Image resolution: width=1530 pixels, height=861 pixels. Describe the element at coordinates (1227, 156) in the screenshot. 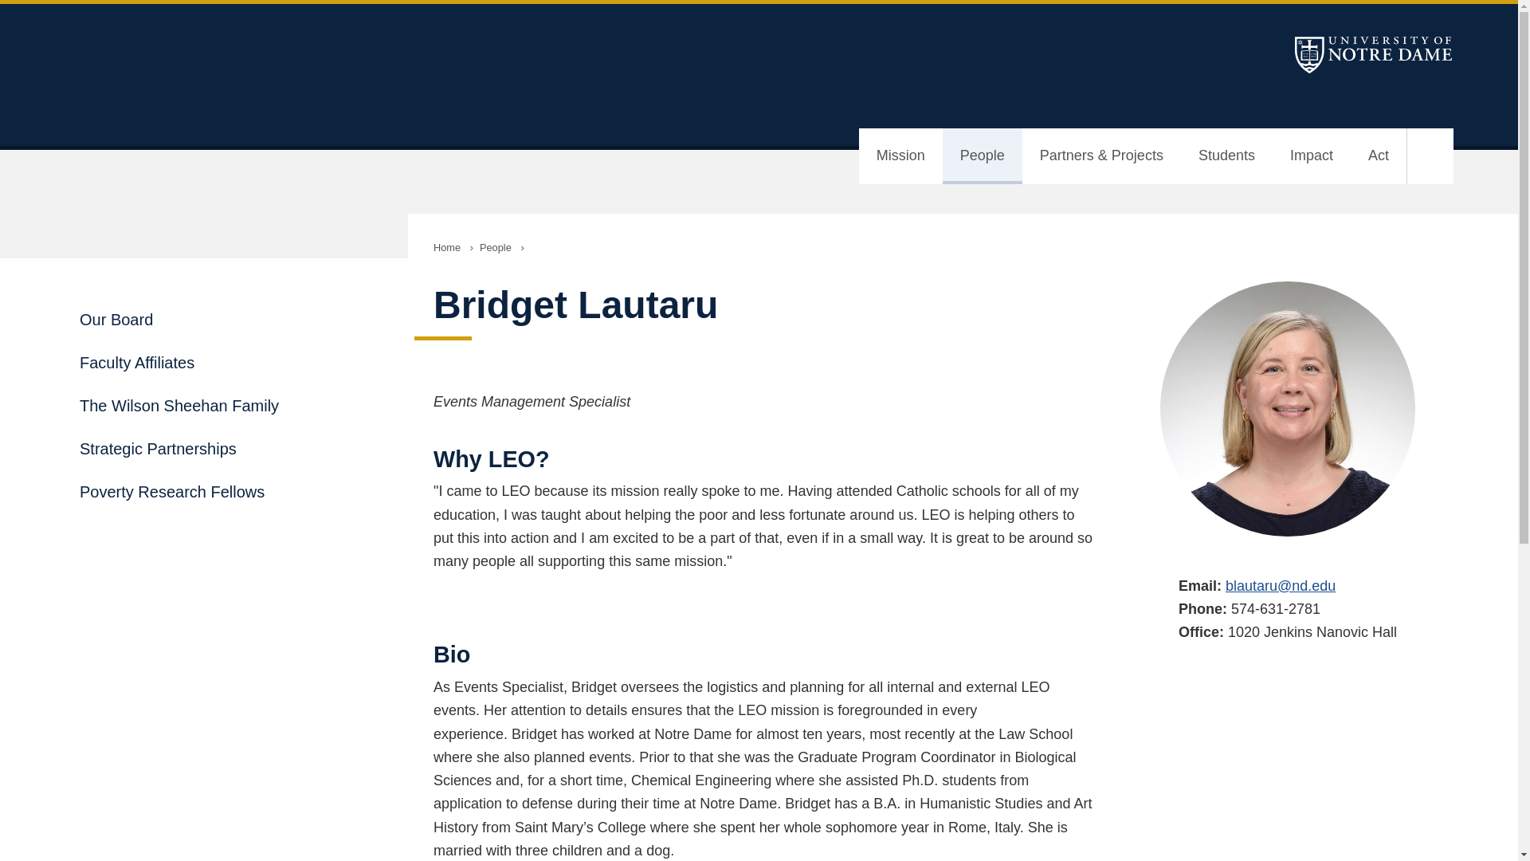

I see `Students` at that location.